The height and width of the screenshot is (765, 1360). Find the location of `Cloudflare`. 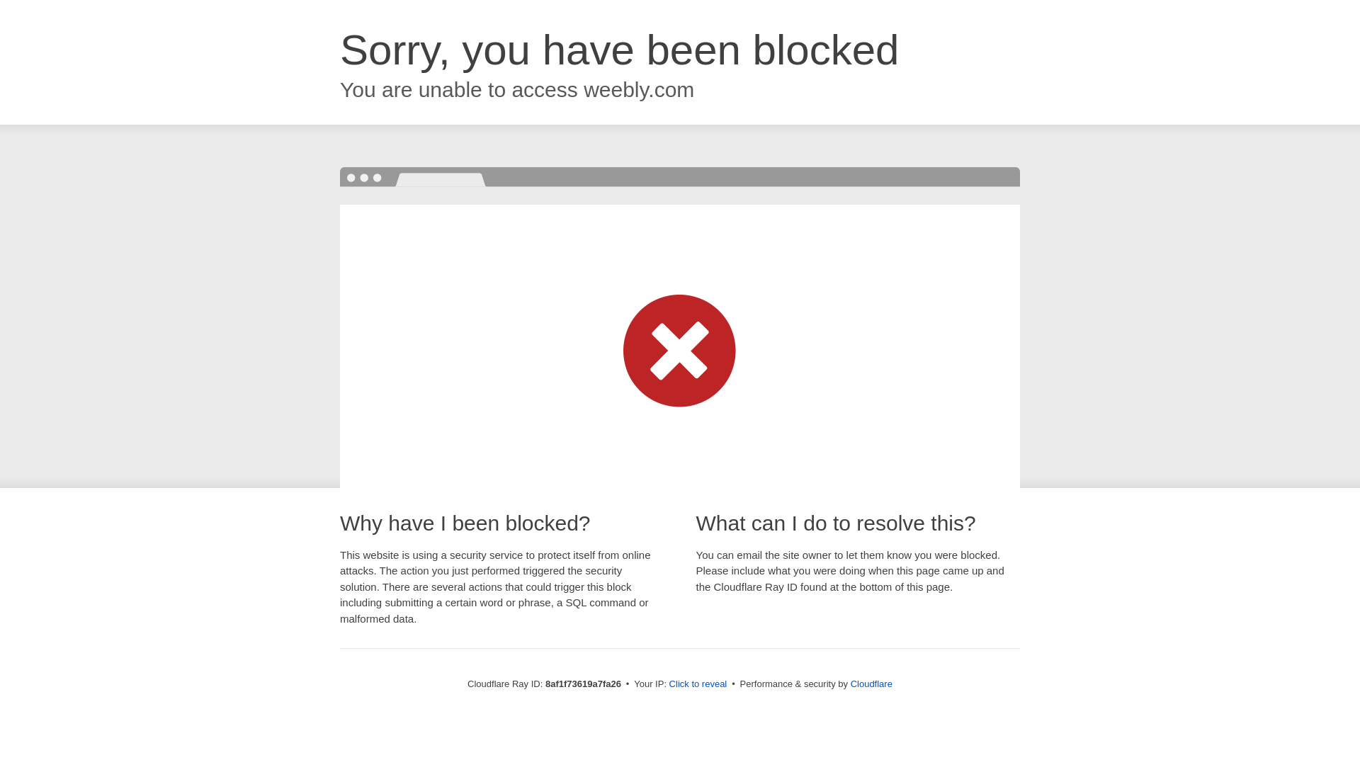

Cloudflare is located at coordinates (871, 684).